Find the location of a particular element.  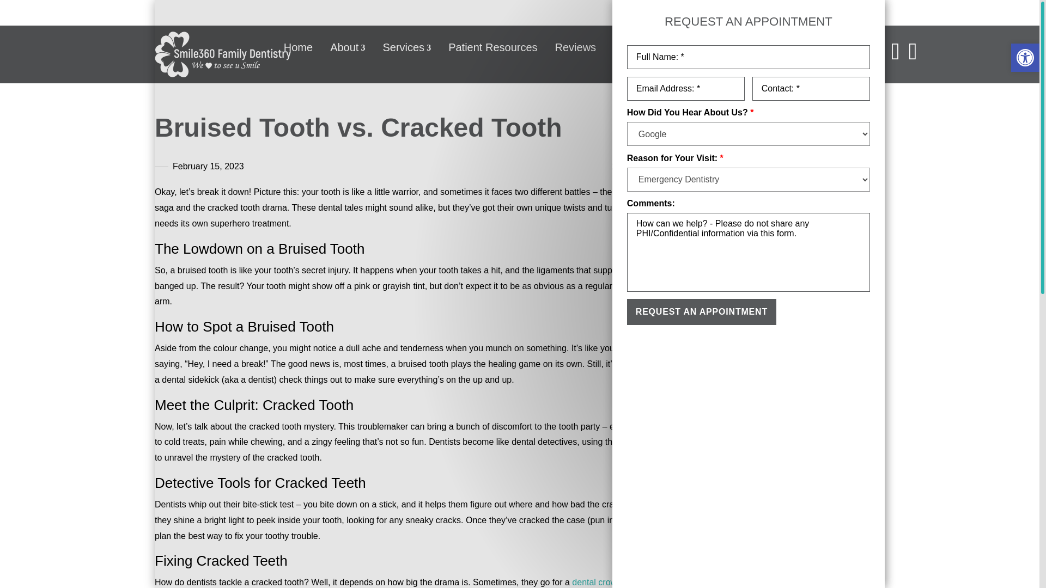

Patient Resources is located at coordinates (492, 47).